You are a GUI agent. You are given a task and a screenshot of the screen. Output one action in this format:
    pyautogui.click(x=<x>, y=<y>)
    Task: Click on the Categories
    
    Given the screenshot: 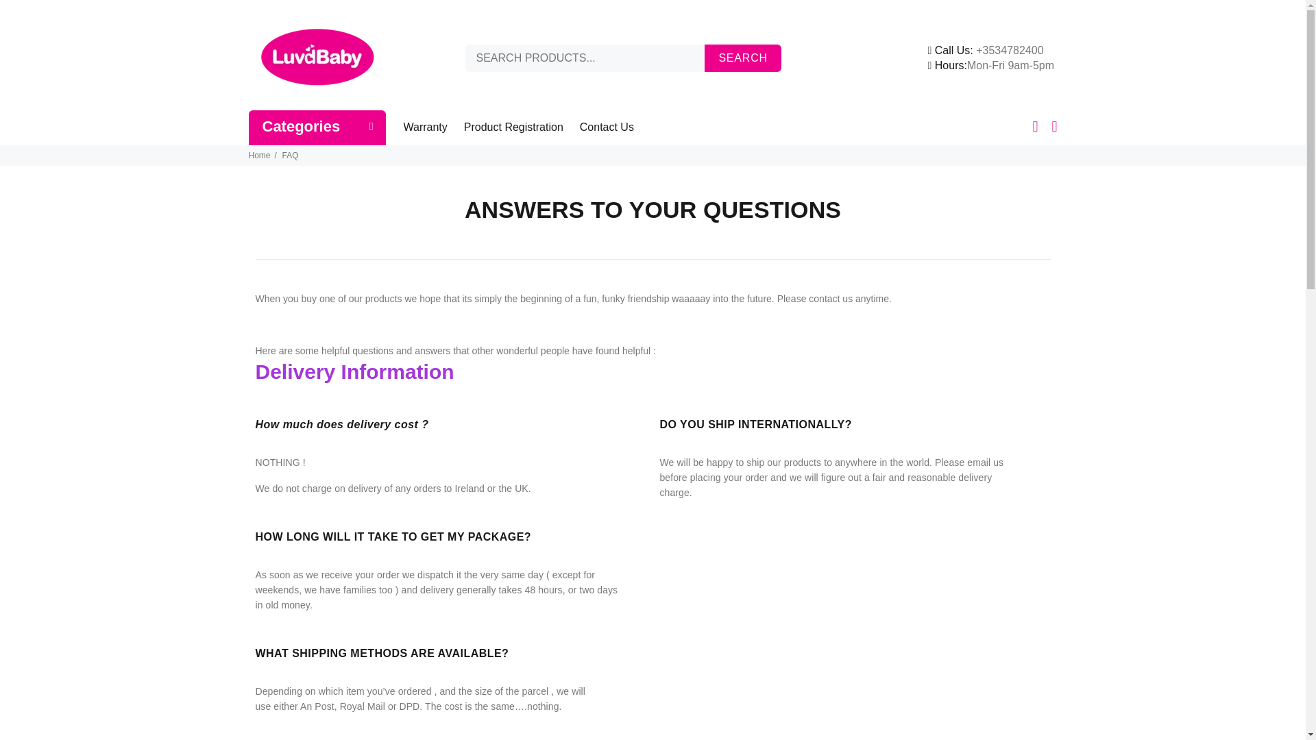 What is the action you would take?
    pyautogui.click(x=317, y=127)
    